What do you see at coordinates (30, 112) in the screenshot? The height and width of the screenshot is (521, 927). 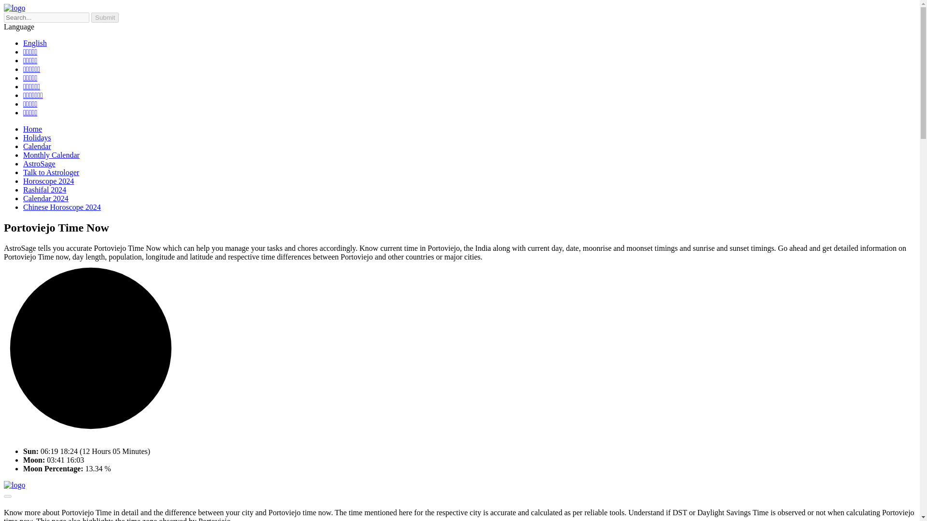 I see `Malayalam` at bounding box center [30, 112].